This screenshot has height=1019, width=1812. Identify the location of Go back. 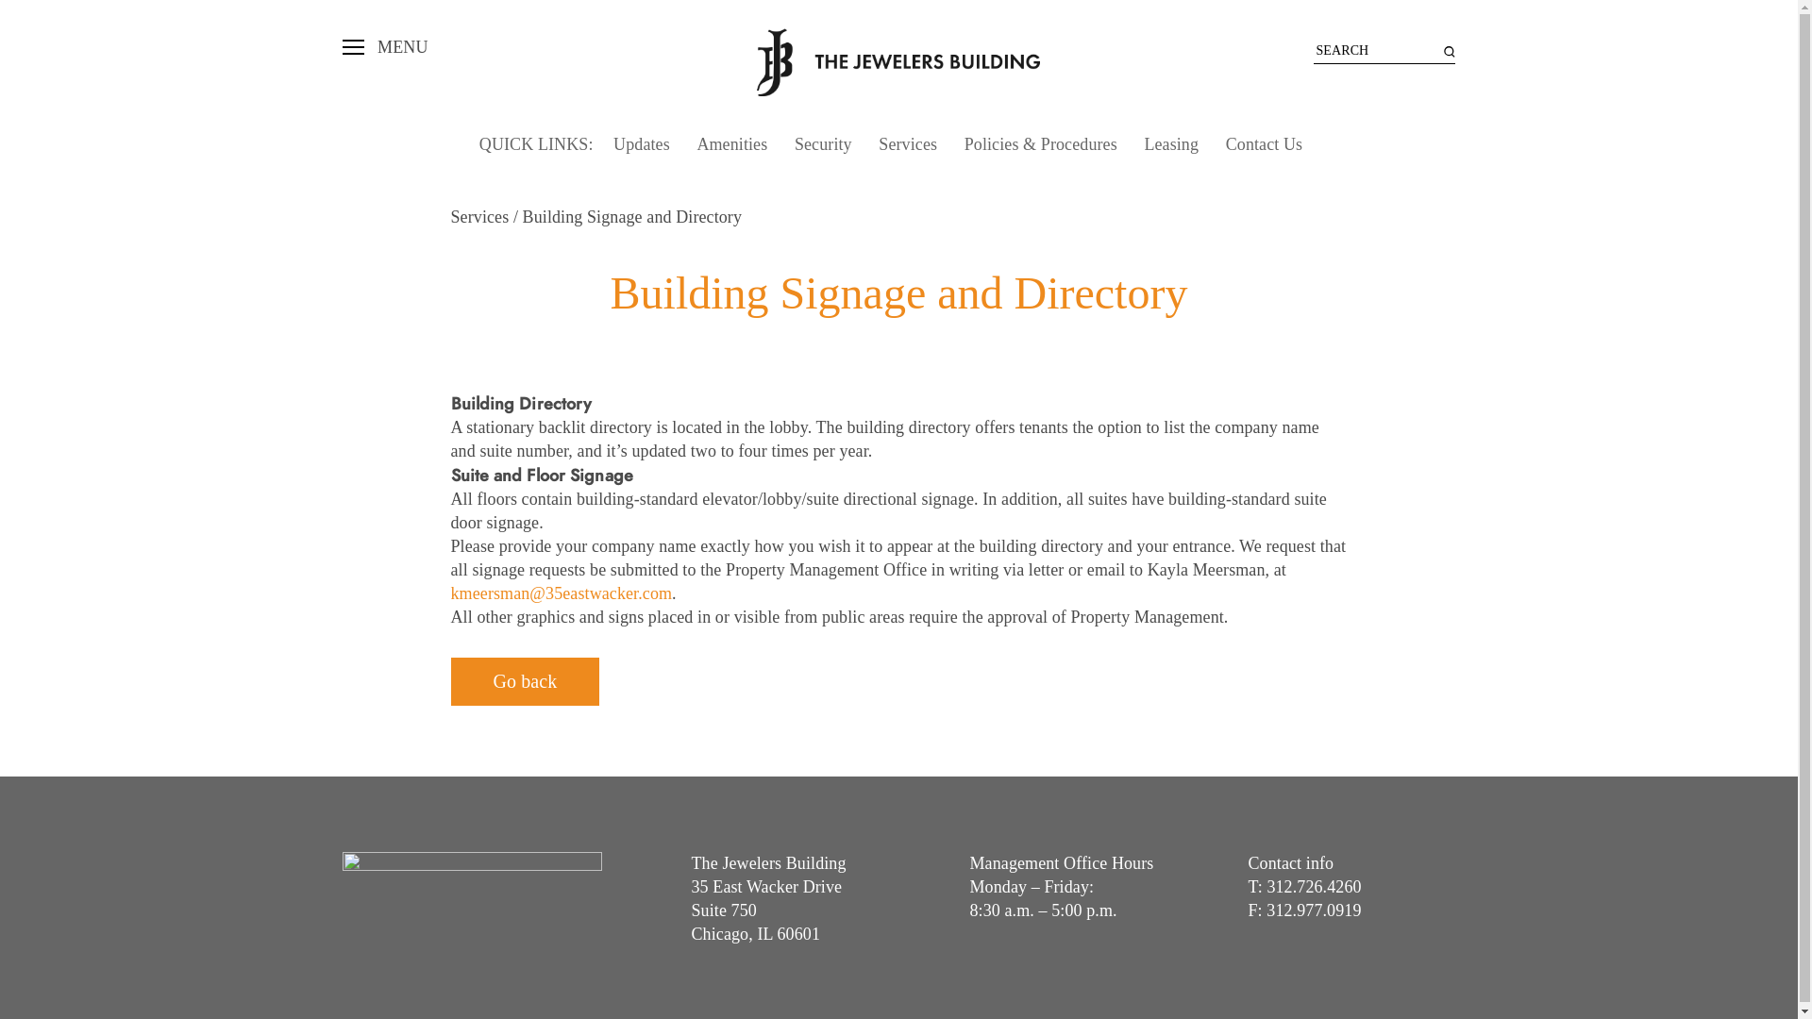
(526, 682).